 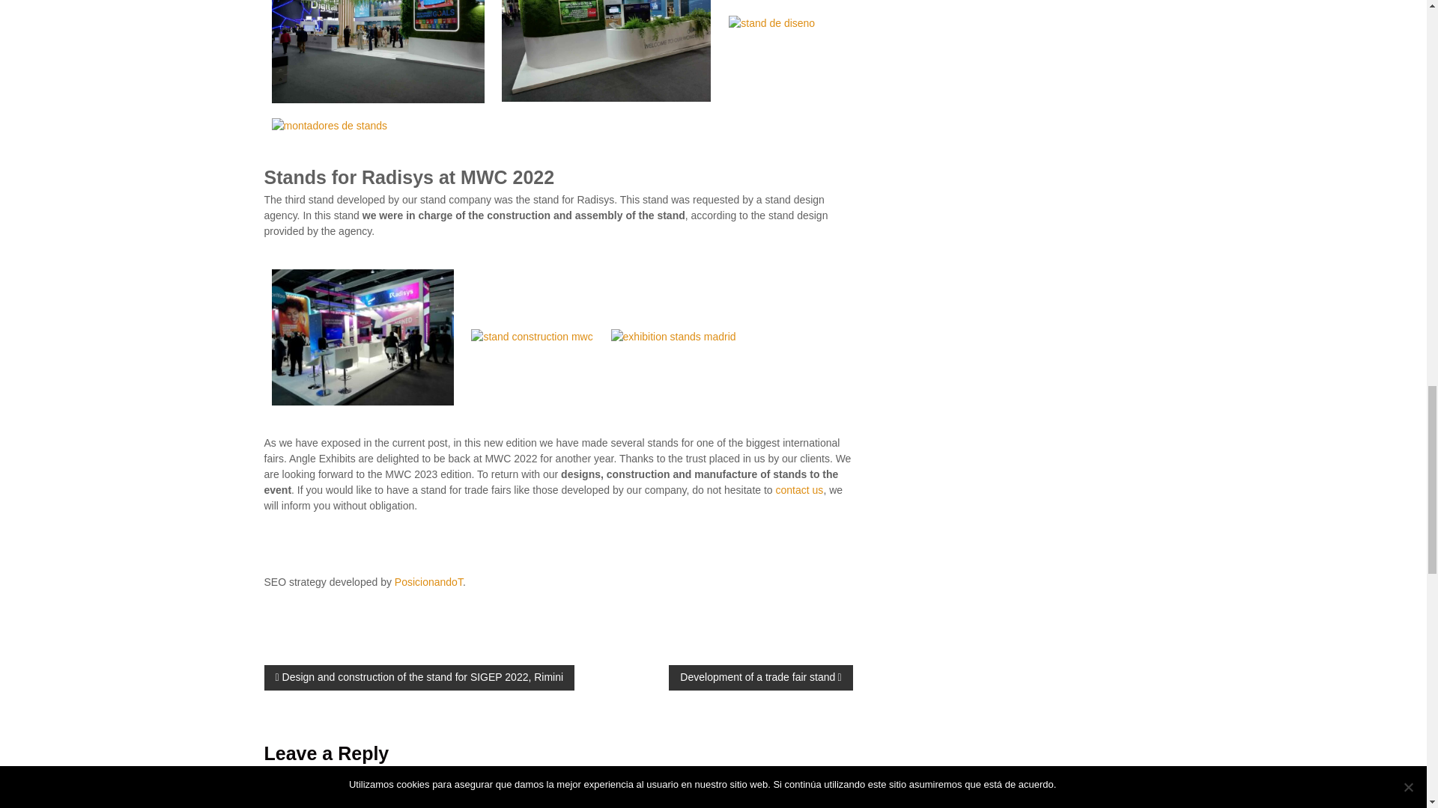 I want to click on contact us, so click(x=800, y=489).